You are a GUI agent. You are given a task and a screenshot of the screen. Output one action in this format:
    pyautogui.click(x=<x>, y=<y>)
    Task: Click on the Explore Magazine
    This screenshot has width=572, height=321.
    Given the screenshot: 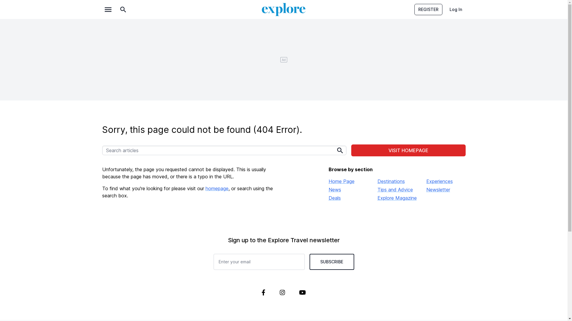 What is the action you would take?
    pyautogui.click(x=397, y=198)
    